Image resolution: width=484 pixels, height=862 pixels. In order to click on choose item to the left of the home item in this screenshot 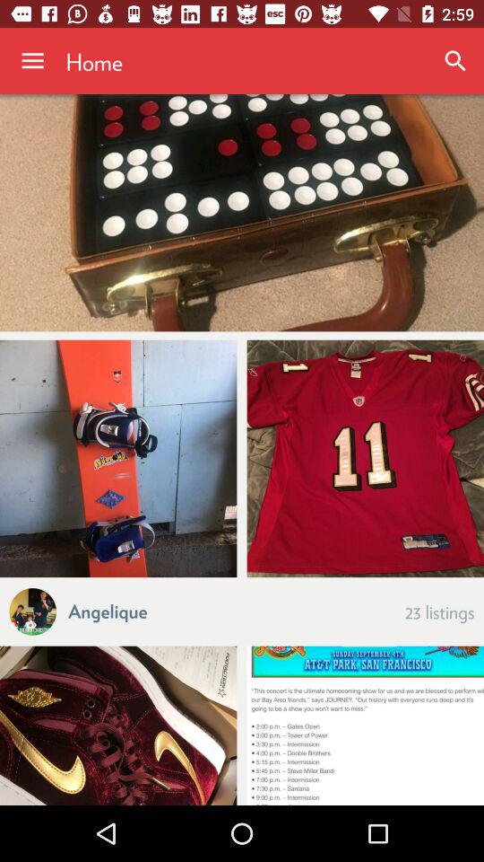, I will do `click(32, 61)`.